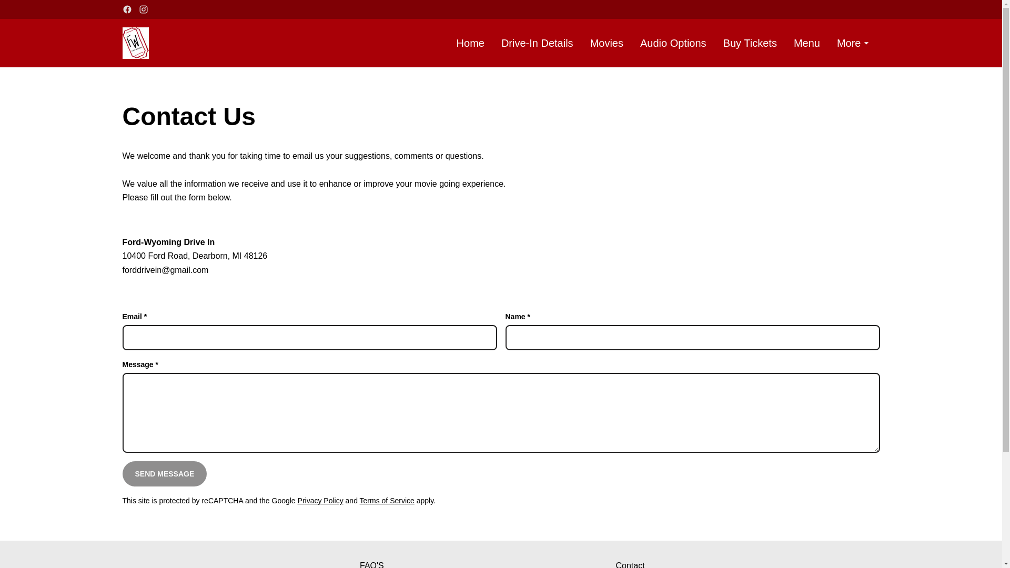  I want to click on Audio Options, so click(673, 43).